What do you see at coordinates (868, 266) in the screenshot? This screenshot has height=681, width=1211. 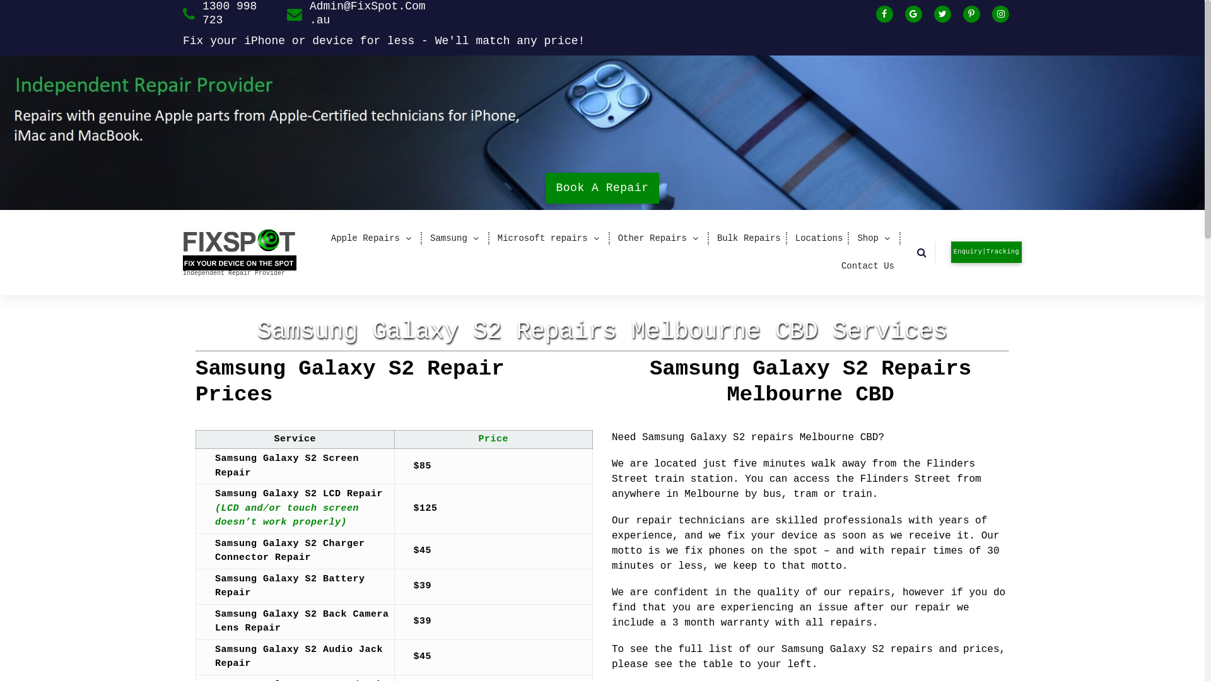 I see `Contact Us` at bounding box center [868, 266].